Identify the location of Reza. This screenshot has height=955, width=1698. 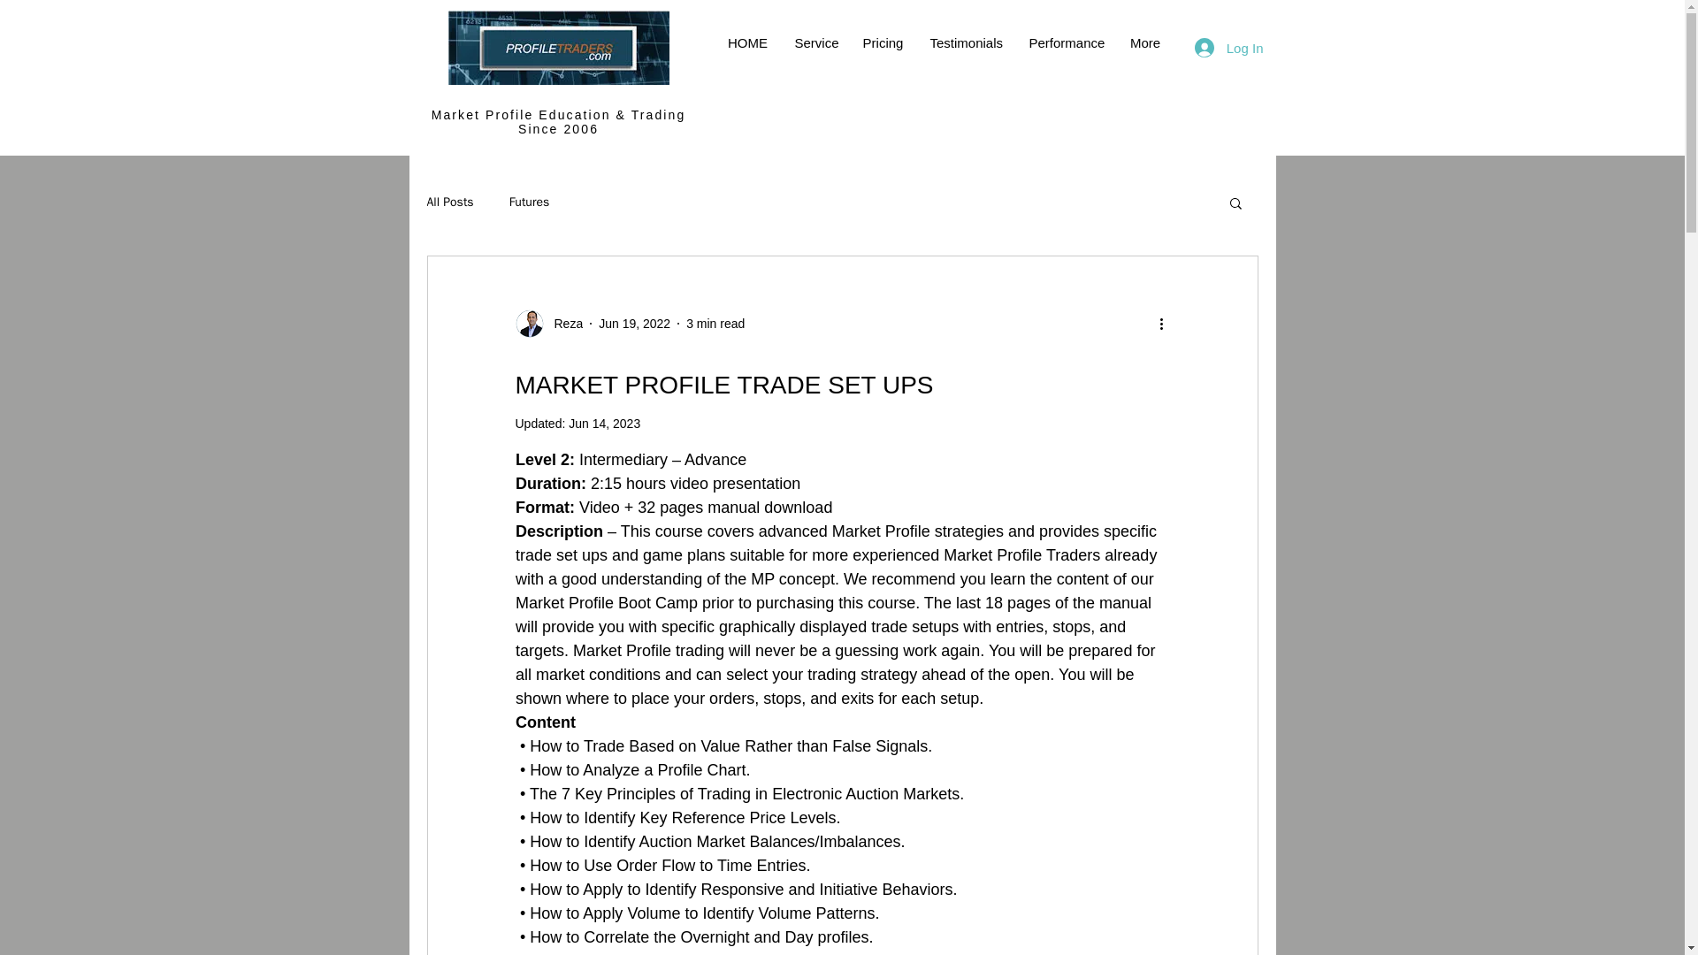
(548, 324).